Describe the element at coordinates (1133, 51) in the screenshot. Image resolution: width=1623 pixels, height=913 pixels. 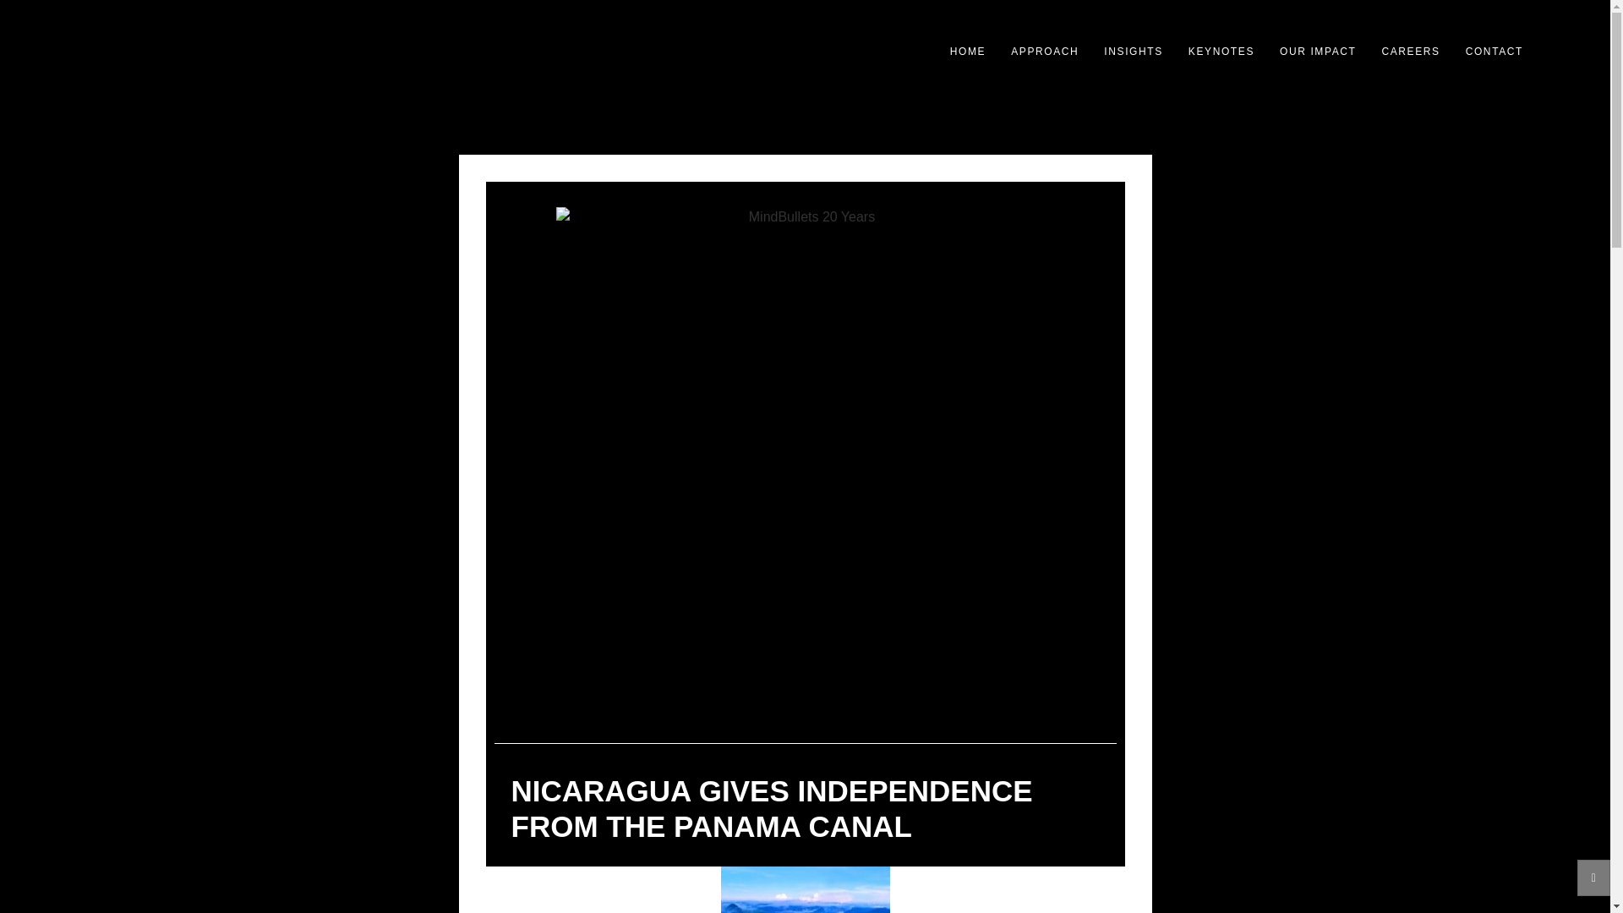
I see `INSIGHTS` at that location.